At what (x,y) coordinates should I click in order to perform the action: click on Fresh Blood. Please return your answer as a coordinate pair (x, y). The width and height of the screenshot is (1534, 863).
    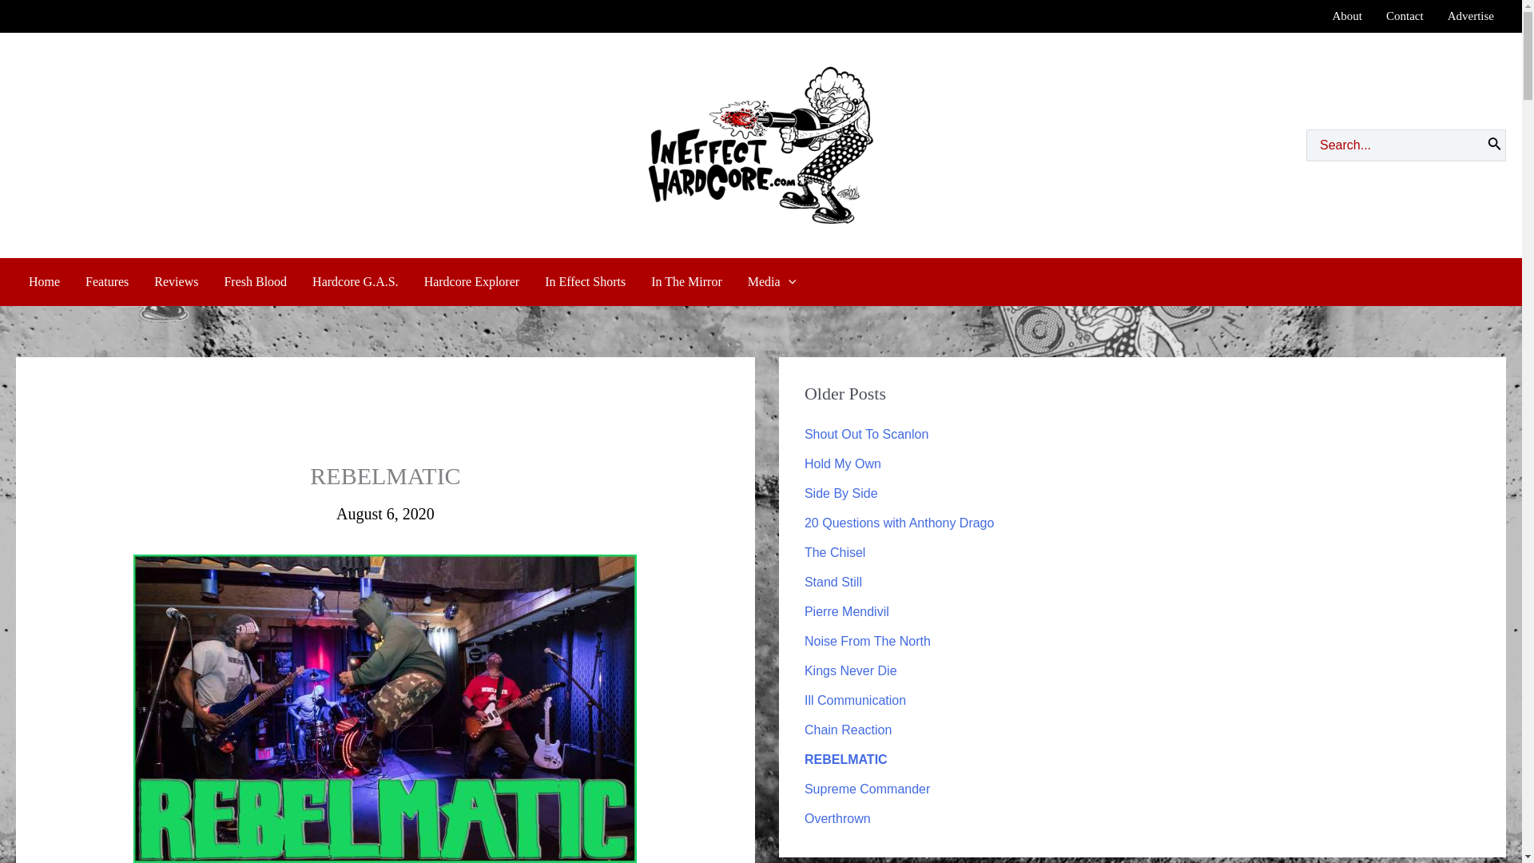
    Looking at the image, I should click on (255, 281).